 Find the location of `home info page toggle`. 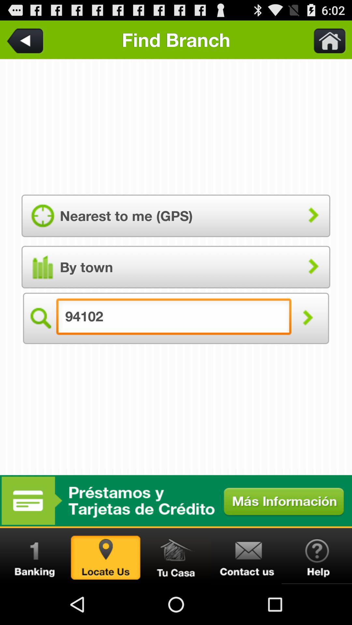

home info page toggle is located at coordinates (176, 556).